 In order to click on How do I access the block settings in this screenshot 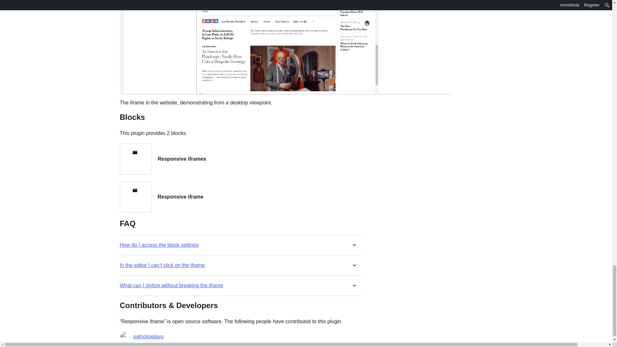, I will do `click(159, 245)`.